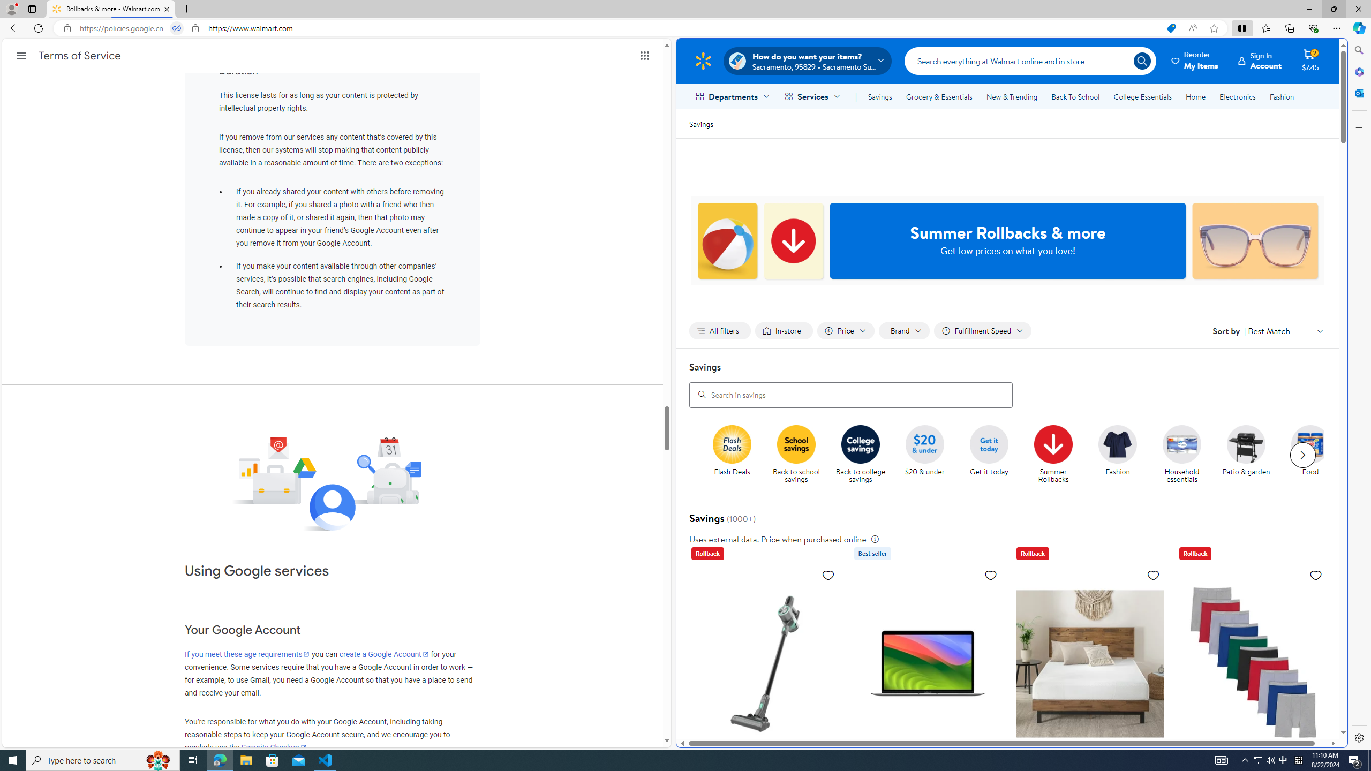  I want to click on Back, so click(13, 28).